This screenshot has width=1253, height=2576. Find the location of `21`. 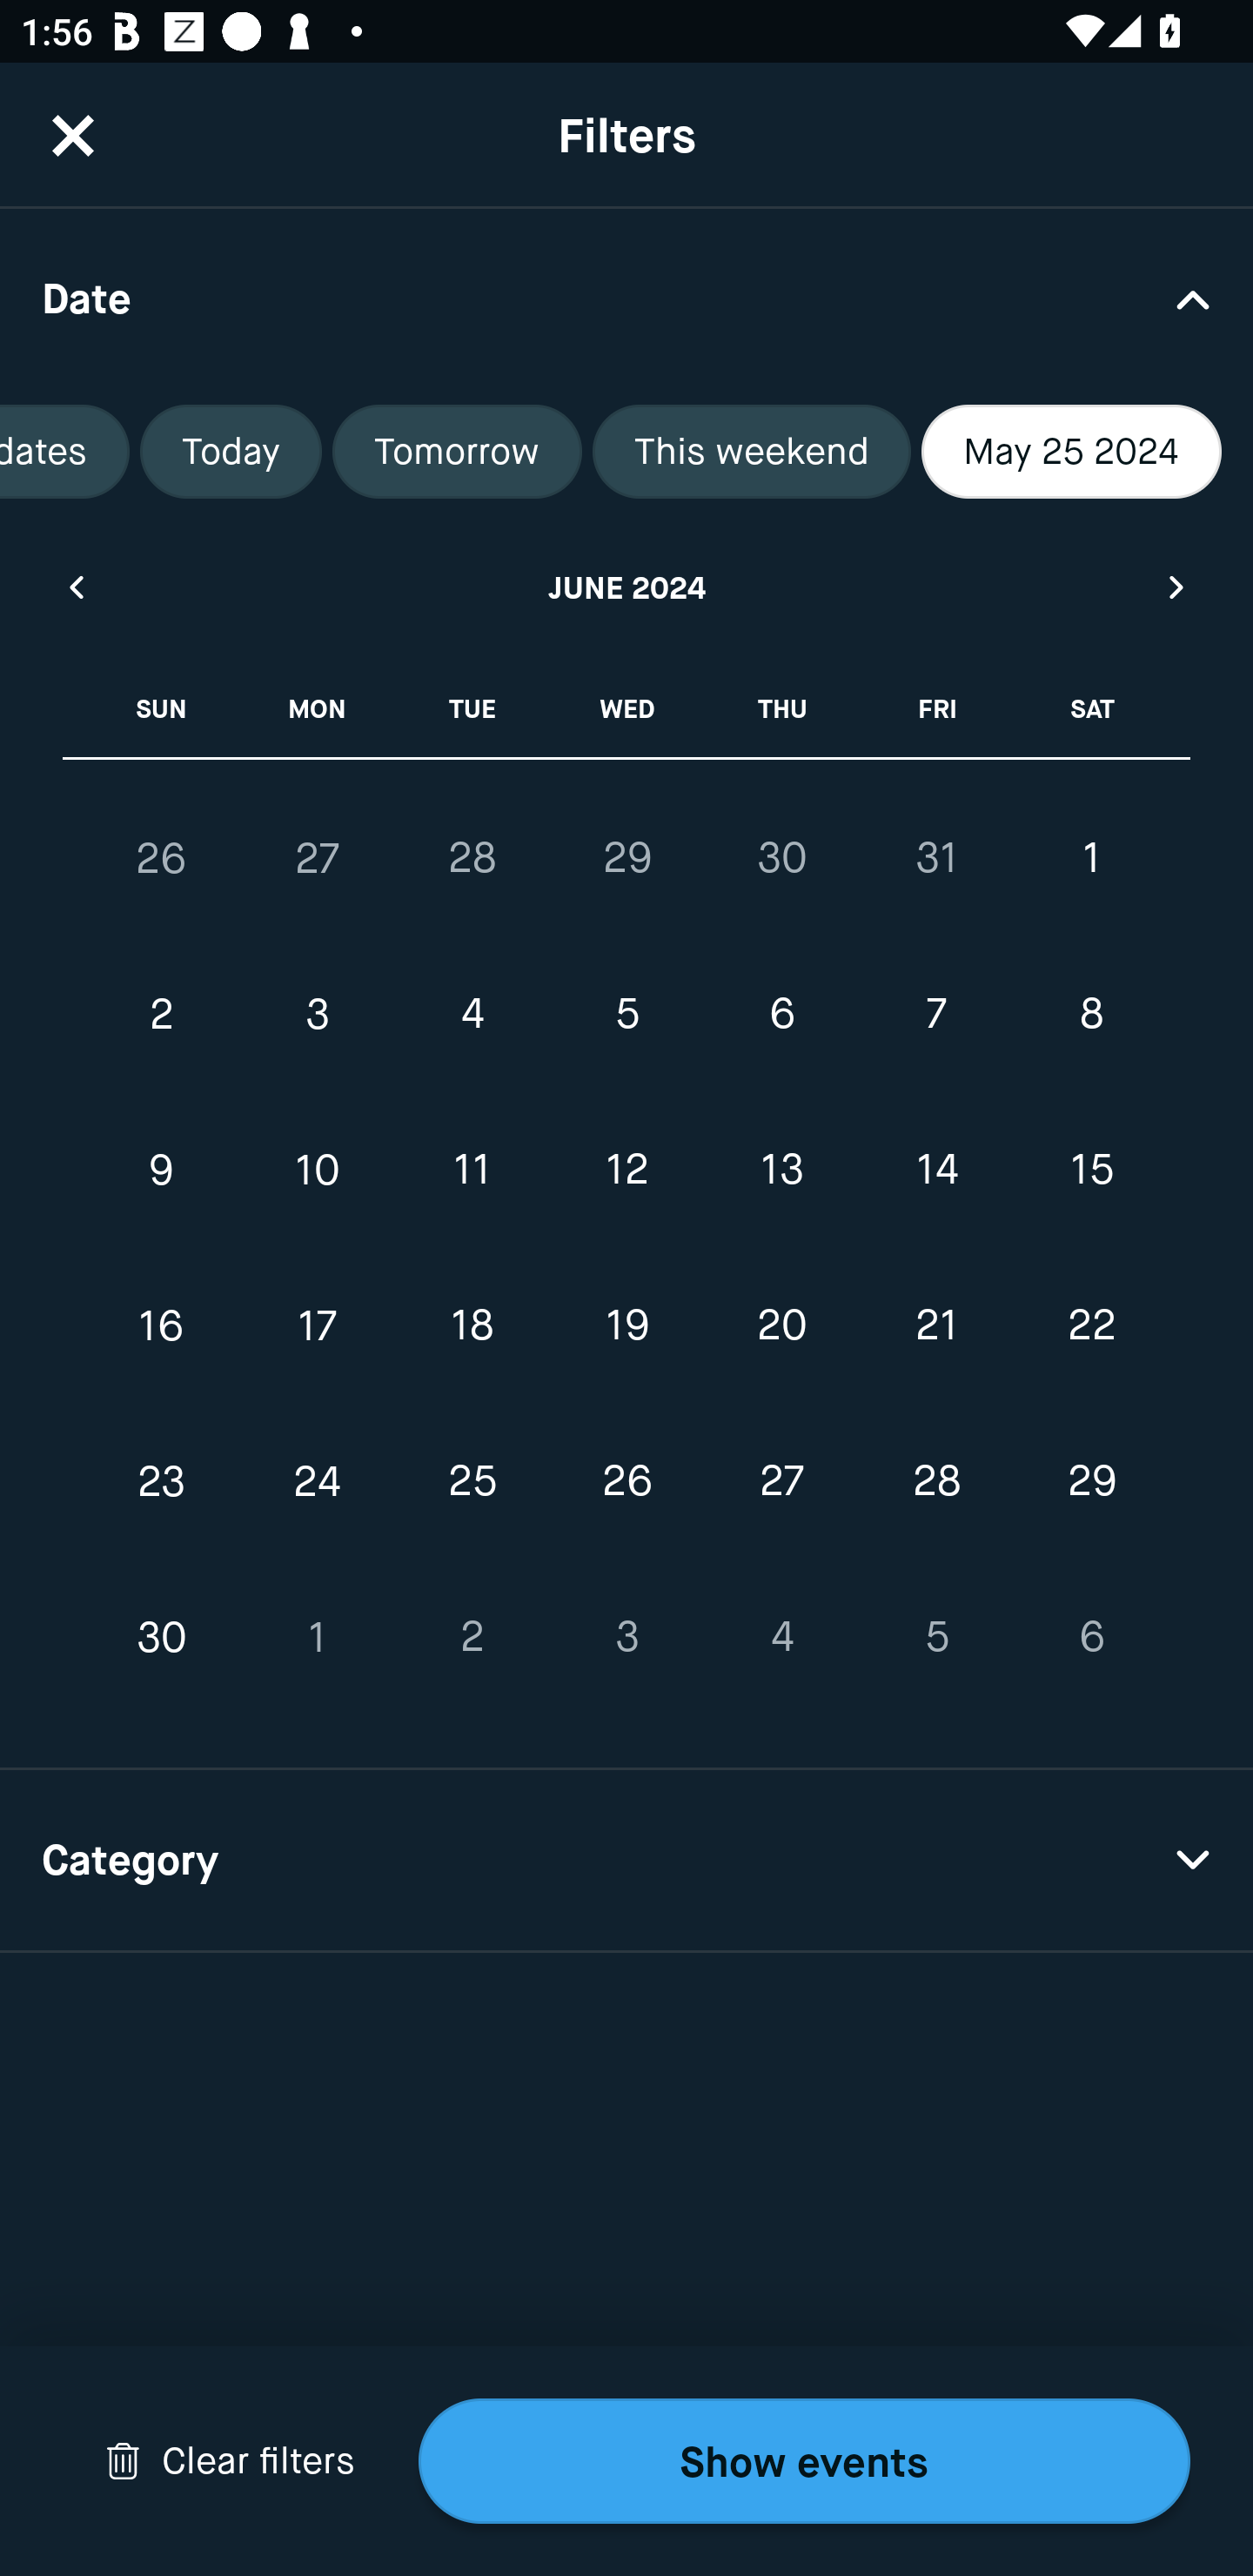

21 is located at coordinates (936, 1325).